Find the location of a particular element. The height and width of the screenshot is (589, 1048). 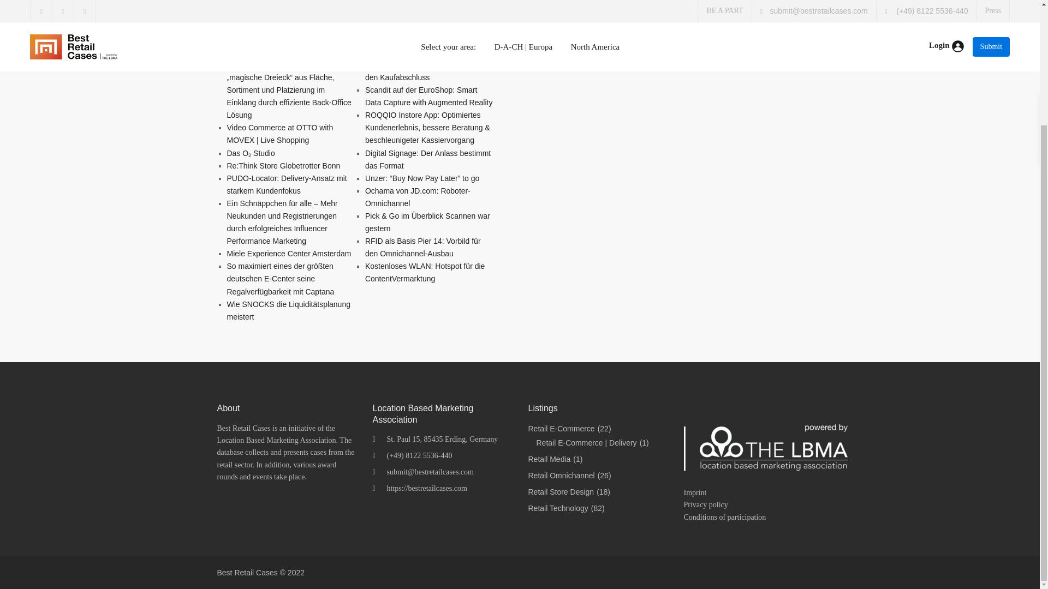

PUDO-Locator: Delivery-Ansatz mit starkem Kundenfokus is located at coordinates (287, 184).